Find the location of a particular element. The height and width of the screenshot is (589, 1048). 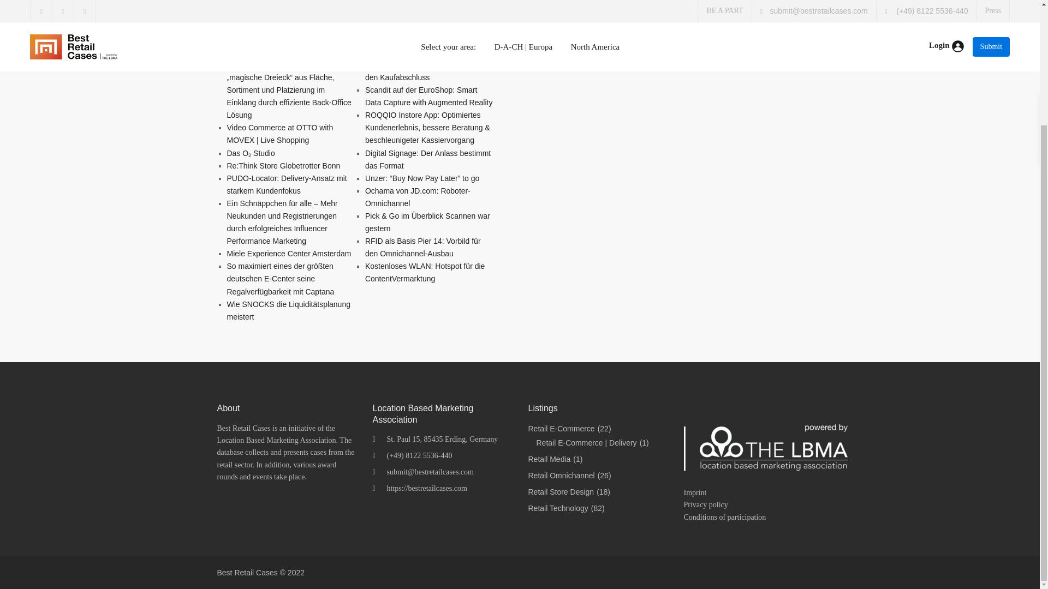

PUDO-Locator: Delivery-Ansatz mit starkem Kundenfokus is located at coordinates (287, 184).